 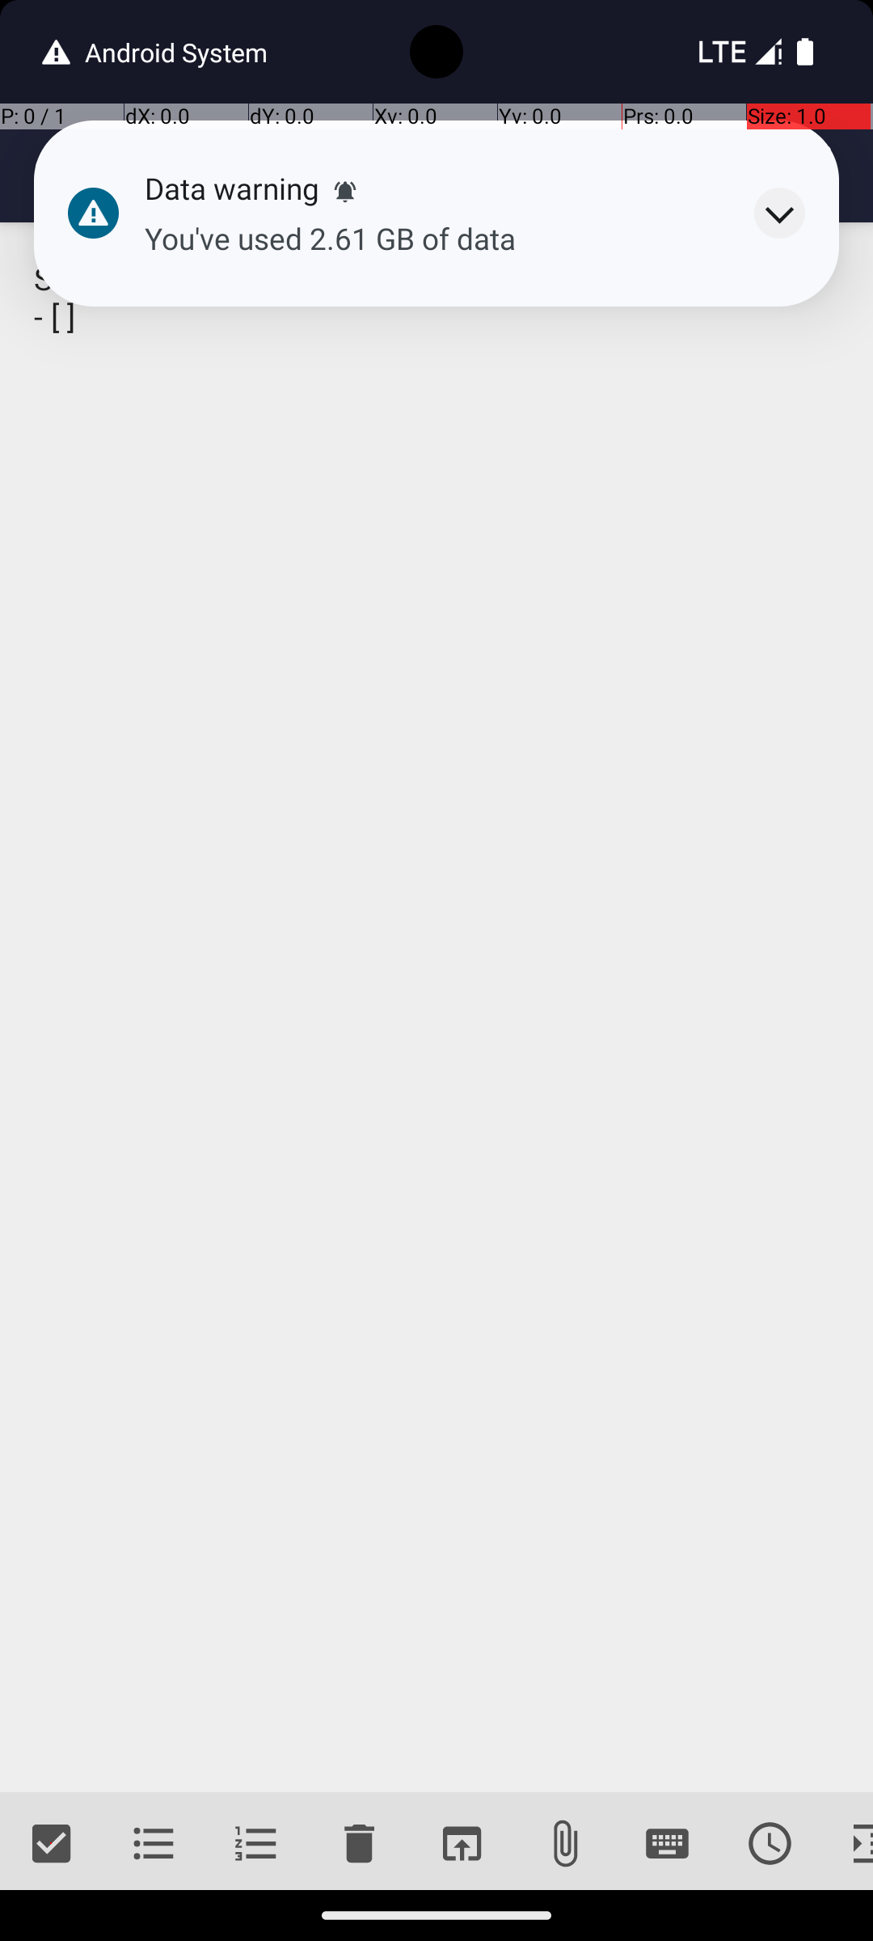 I want to click on Alerted, so click(x=345, y=192).